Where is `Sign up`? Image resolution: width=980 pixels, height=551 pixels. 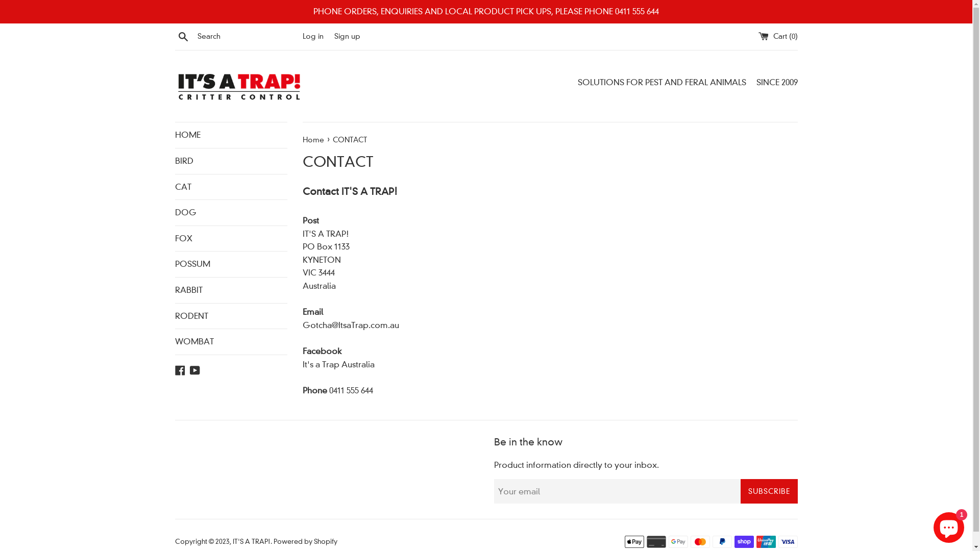 Sign up is located at coordinates (347, 36).